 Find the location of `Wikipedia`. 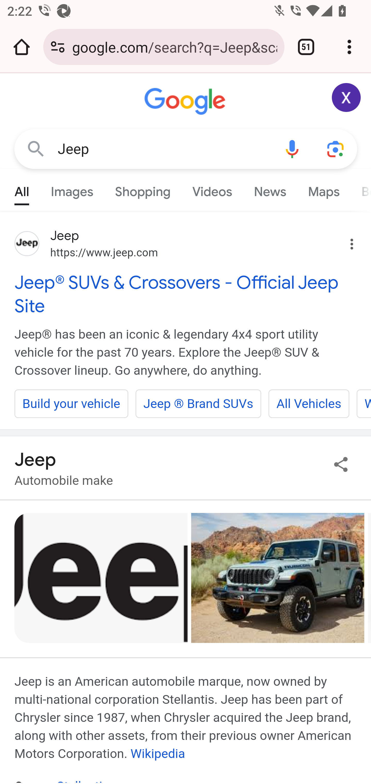

Wikipedia is located at coordinates (158, 754).